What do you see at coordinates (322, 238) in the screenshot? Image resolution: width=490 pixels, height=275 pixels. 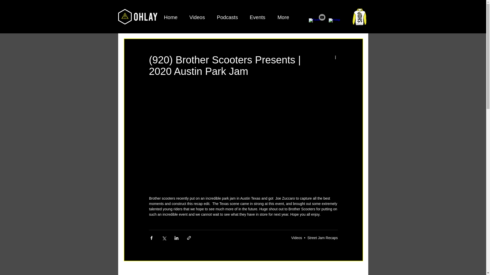 I see `Street Jam Recaps` at bounding box center [322, 238].